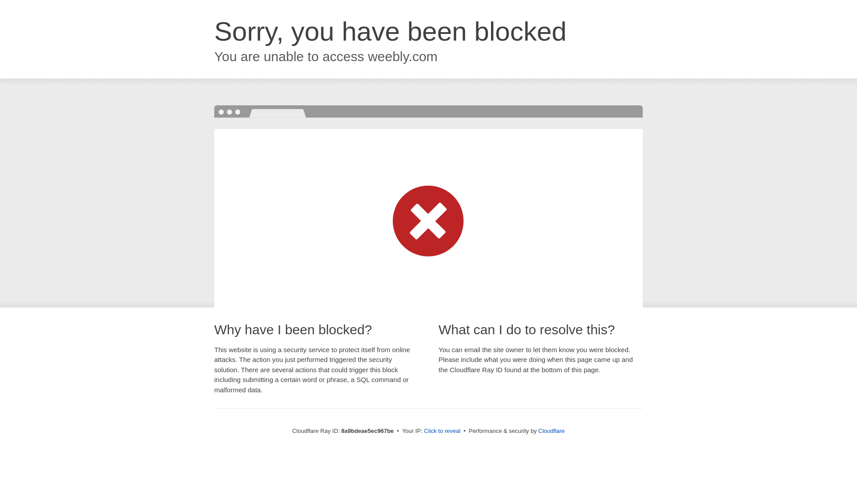  What do you see at coordinates (551, 431) in the screenshot?
I see `Cloudflare` at bounding box center [551, 431].